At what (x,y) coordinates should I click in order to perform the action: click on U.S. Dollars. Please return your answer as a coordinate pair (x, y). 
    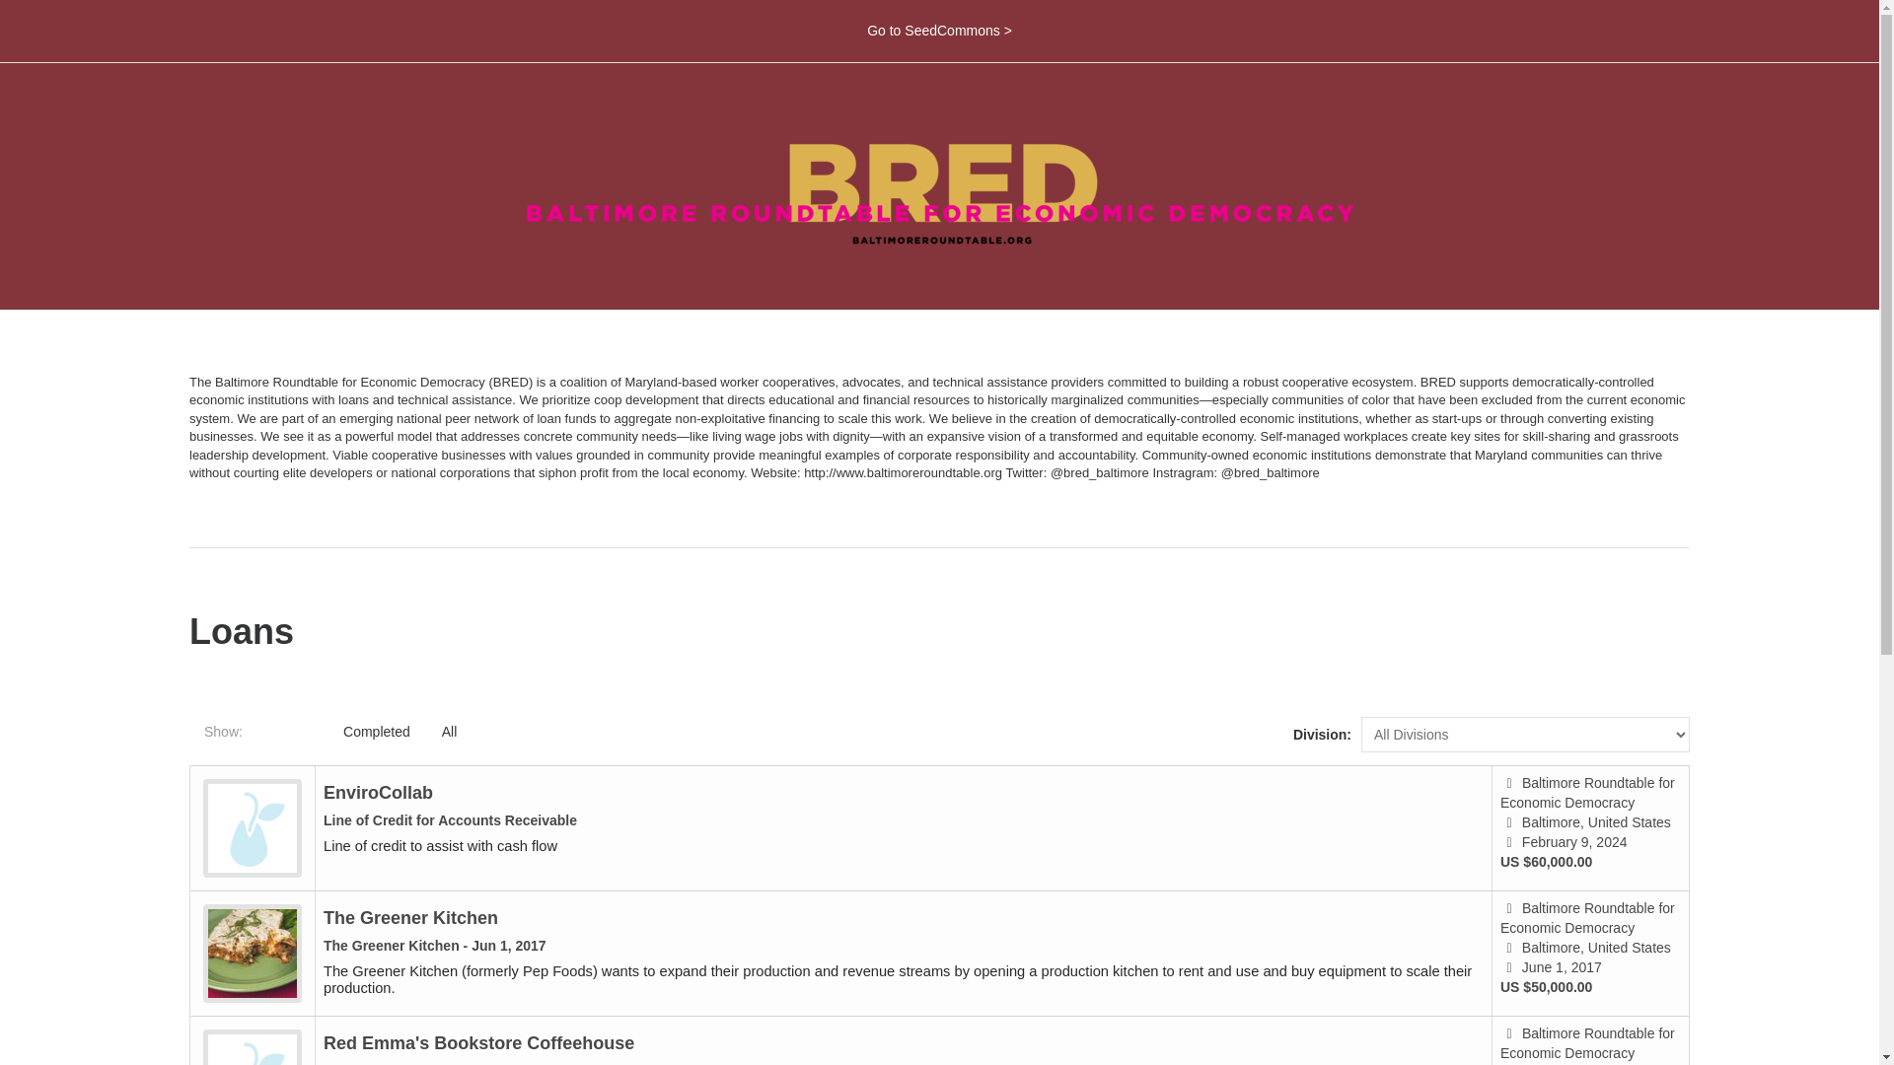
    Looking at the image, I should click on (1515, 986).